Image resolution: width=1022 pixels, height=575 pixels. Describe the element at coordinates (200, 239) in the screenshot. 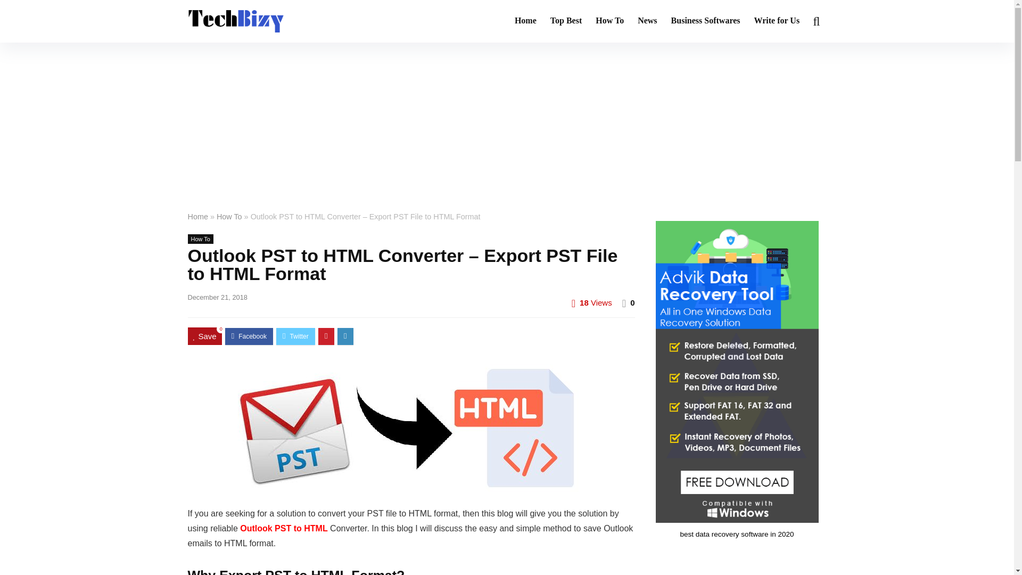

I see `How To` at that location.